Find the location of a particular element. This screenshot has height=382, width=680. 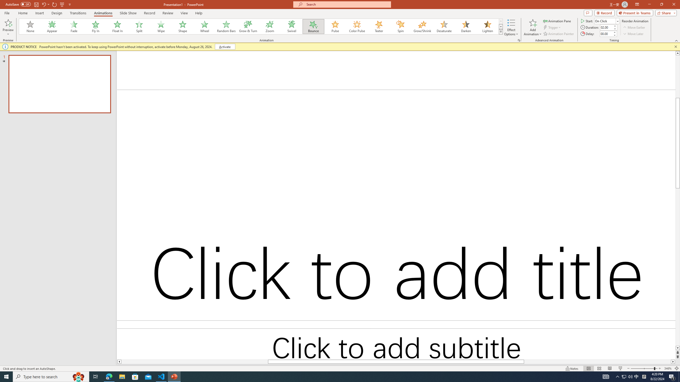

Desaturate is located at coordinates (444, 27).